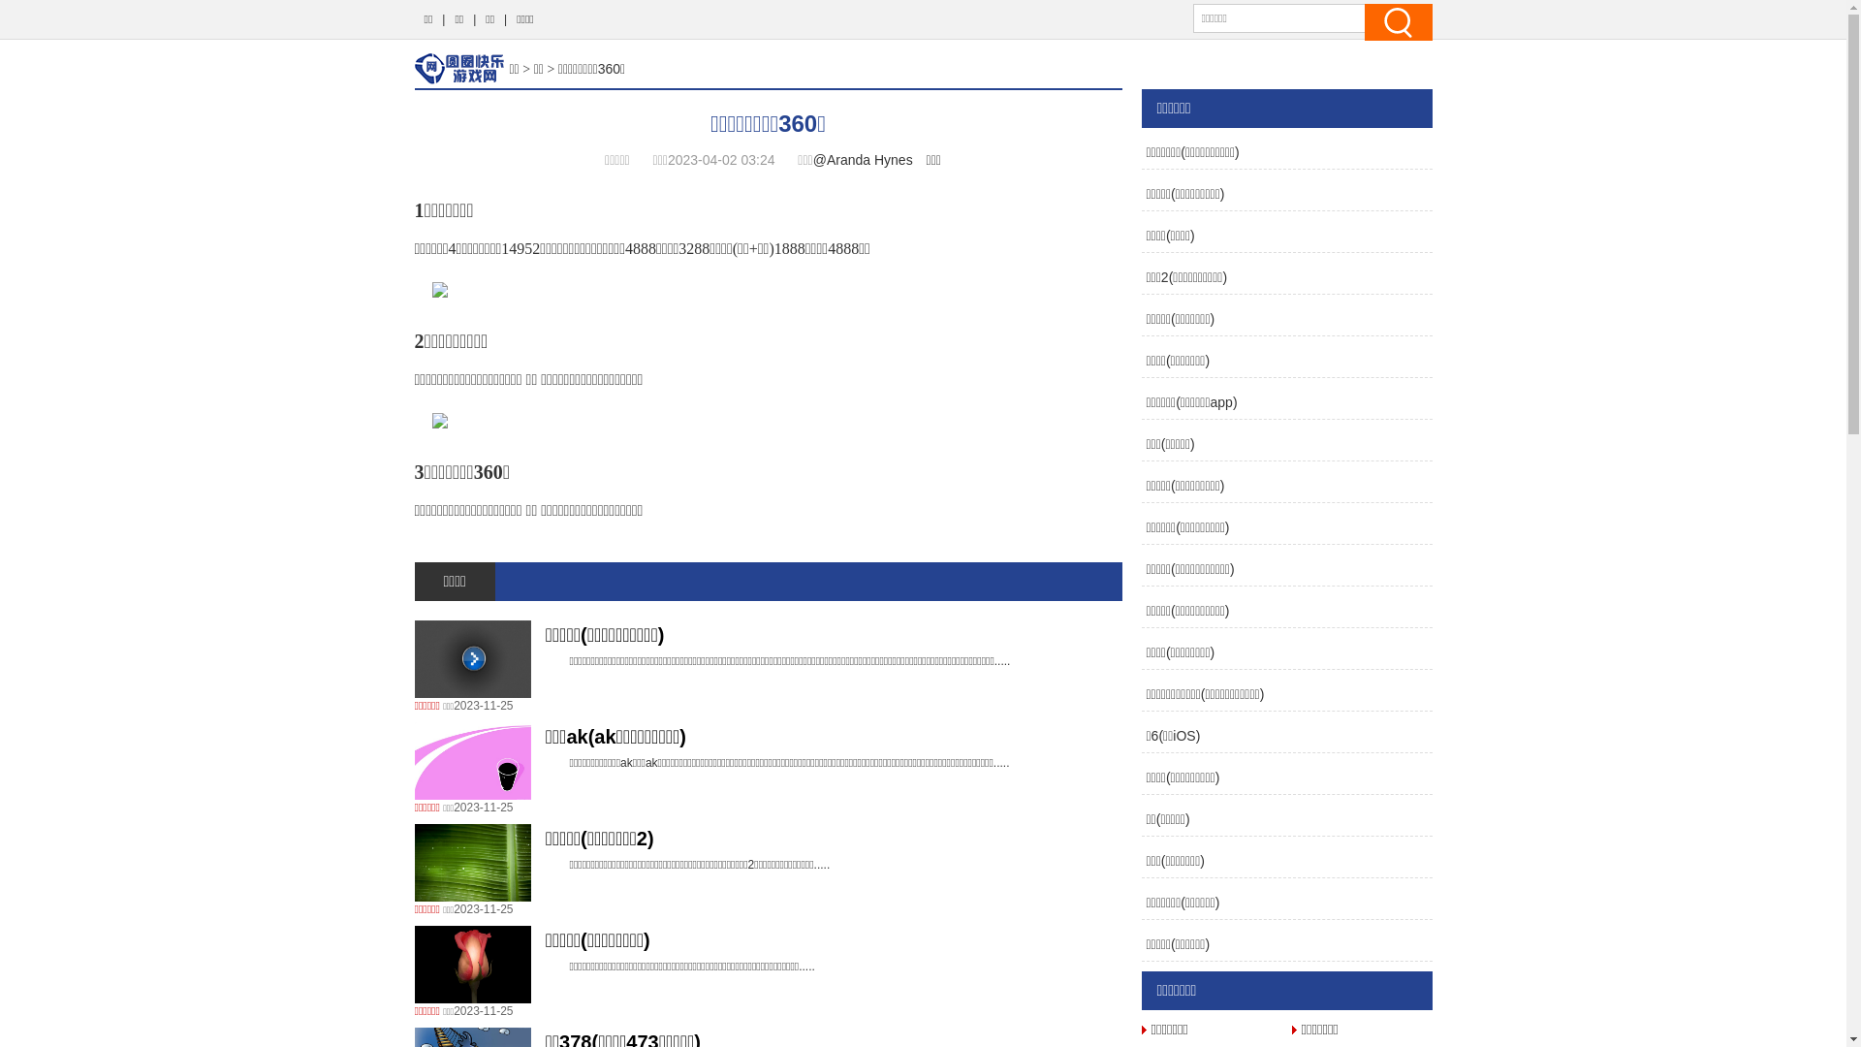 Image resolution: width=1861 pixels, height=1047 pixels. Describe the element at coordinates (863, 160) in the screenshot. I see `@Aranda Hynes` at that location.